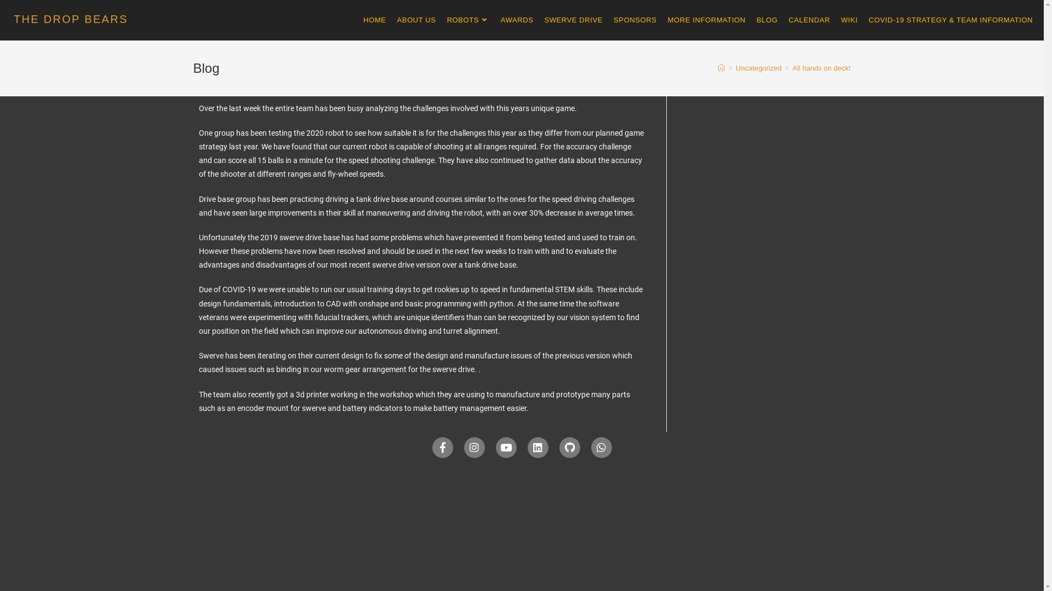  Describe the element at coordinates (468, 20) in the screenshot. I see `ROBOTS` at that location.